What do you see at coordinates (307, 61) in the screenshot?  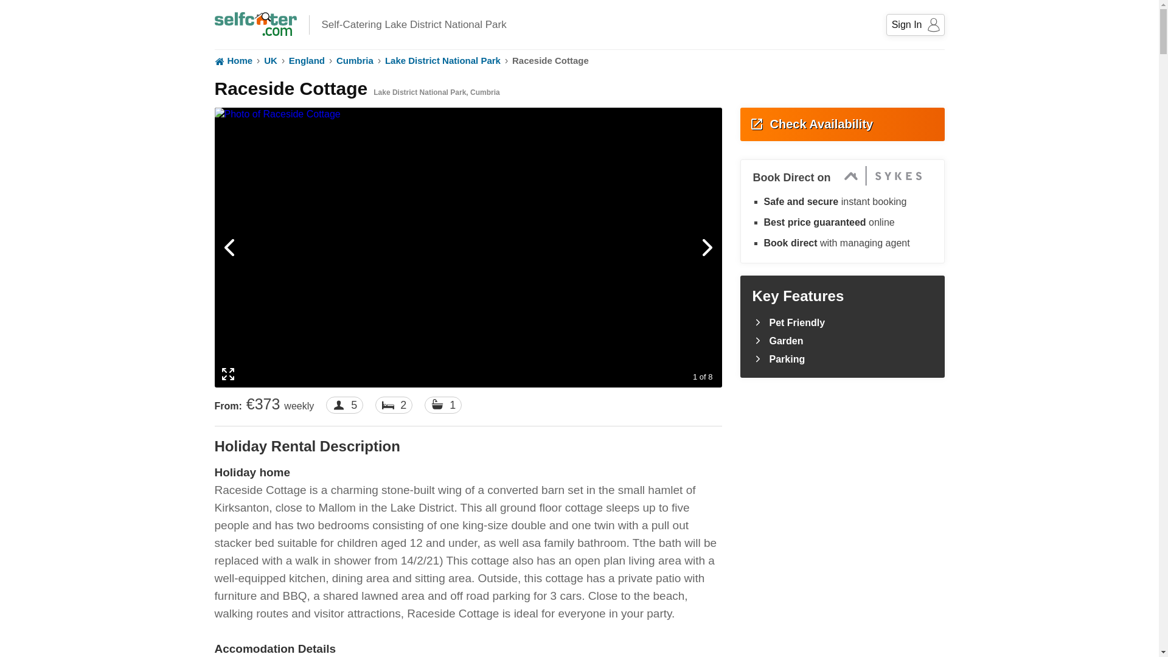 I see `England` at bounding box center [307, 61].